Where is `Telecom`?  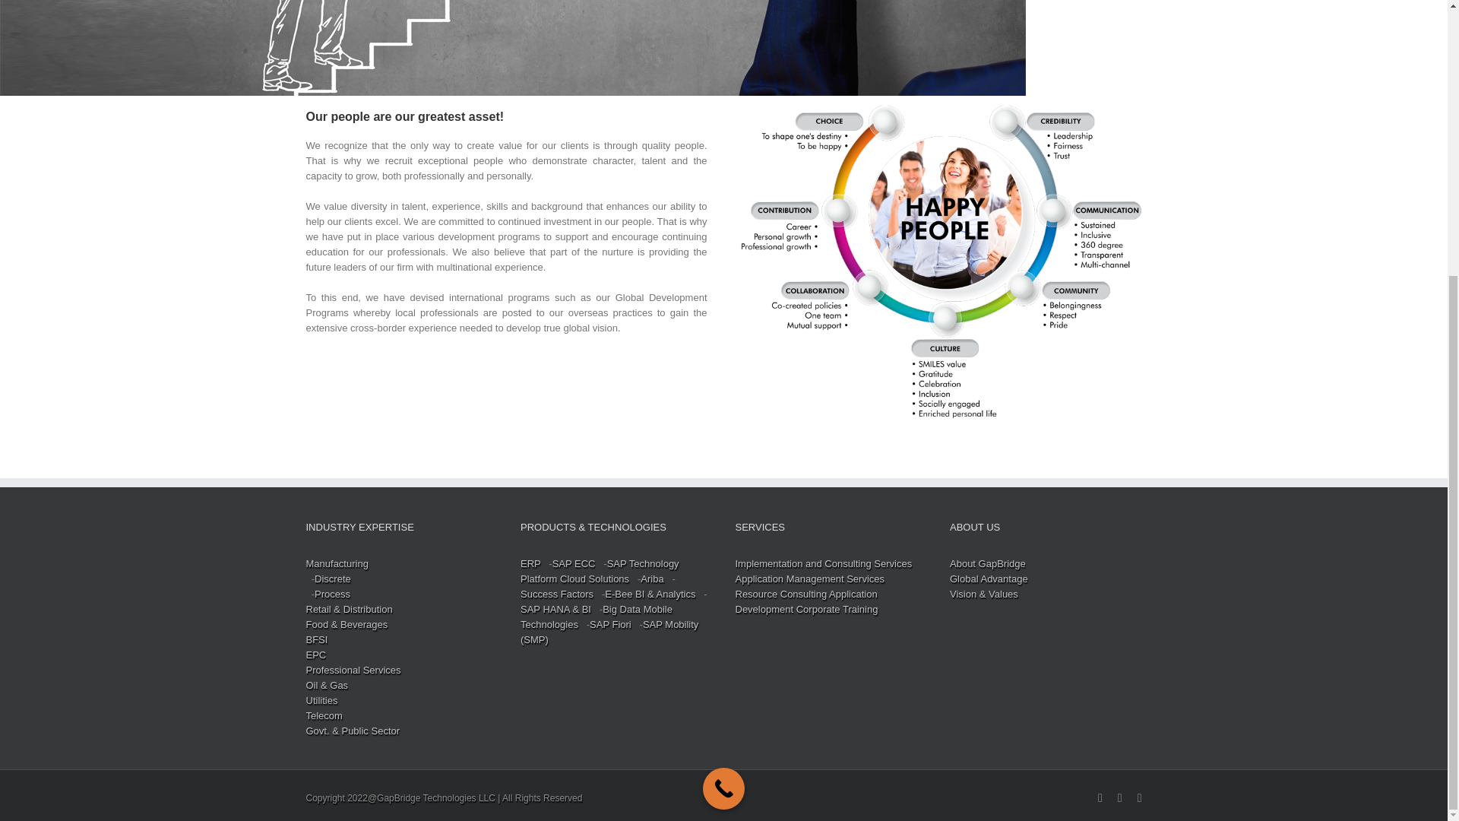 Telecom is located at coordinates (323, 716).